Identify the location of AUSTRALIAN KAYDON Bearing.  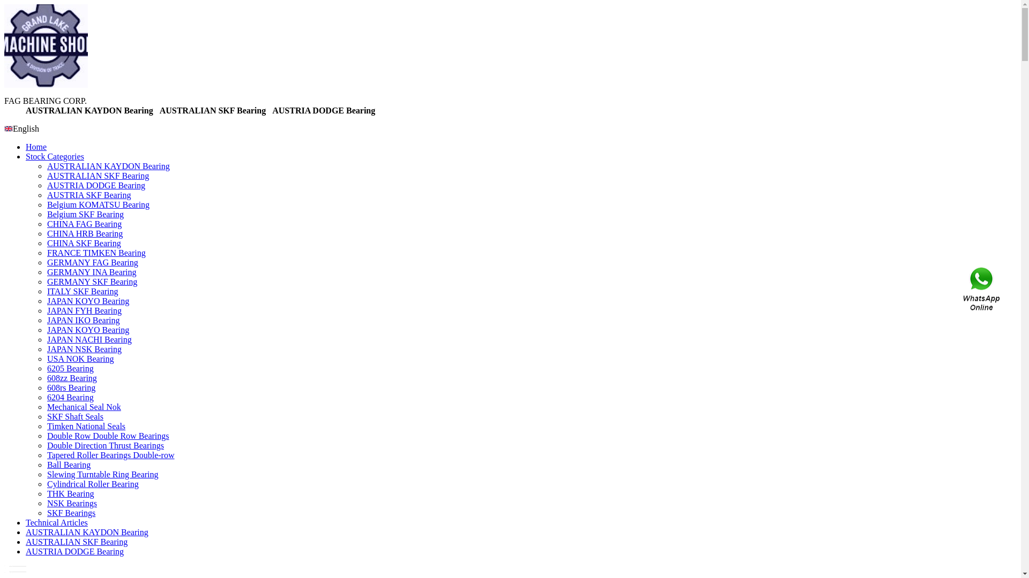
(108, 166).